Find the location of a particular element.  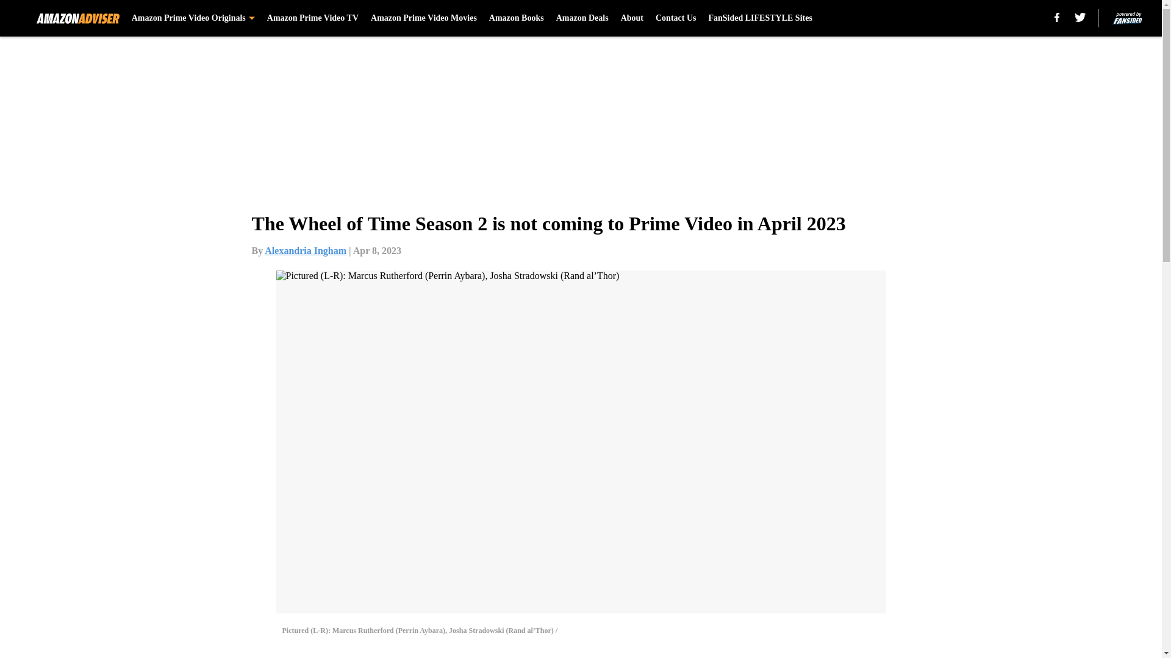

FanSided LIFESTYLE Sites is located at coordinates (760, 18).